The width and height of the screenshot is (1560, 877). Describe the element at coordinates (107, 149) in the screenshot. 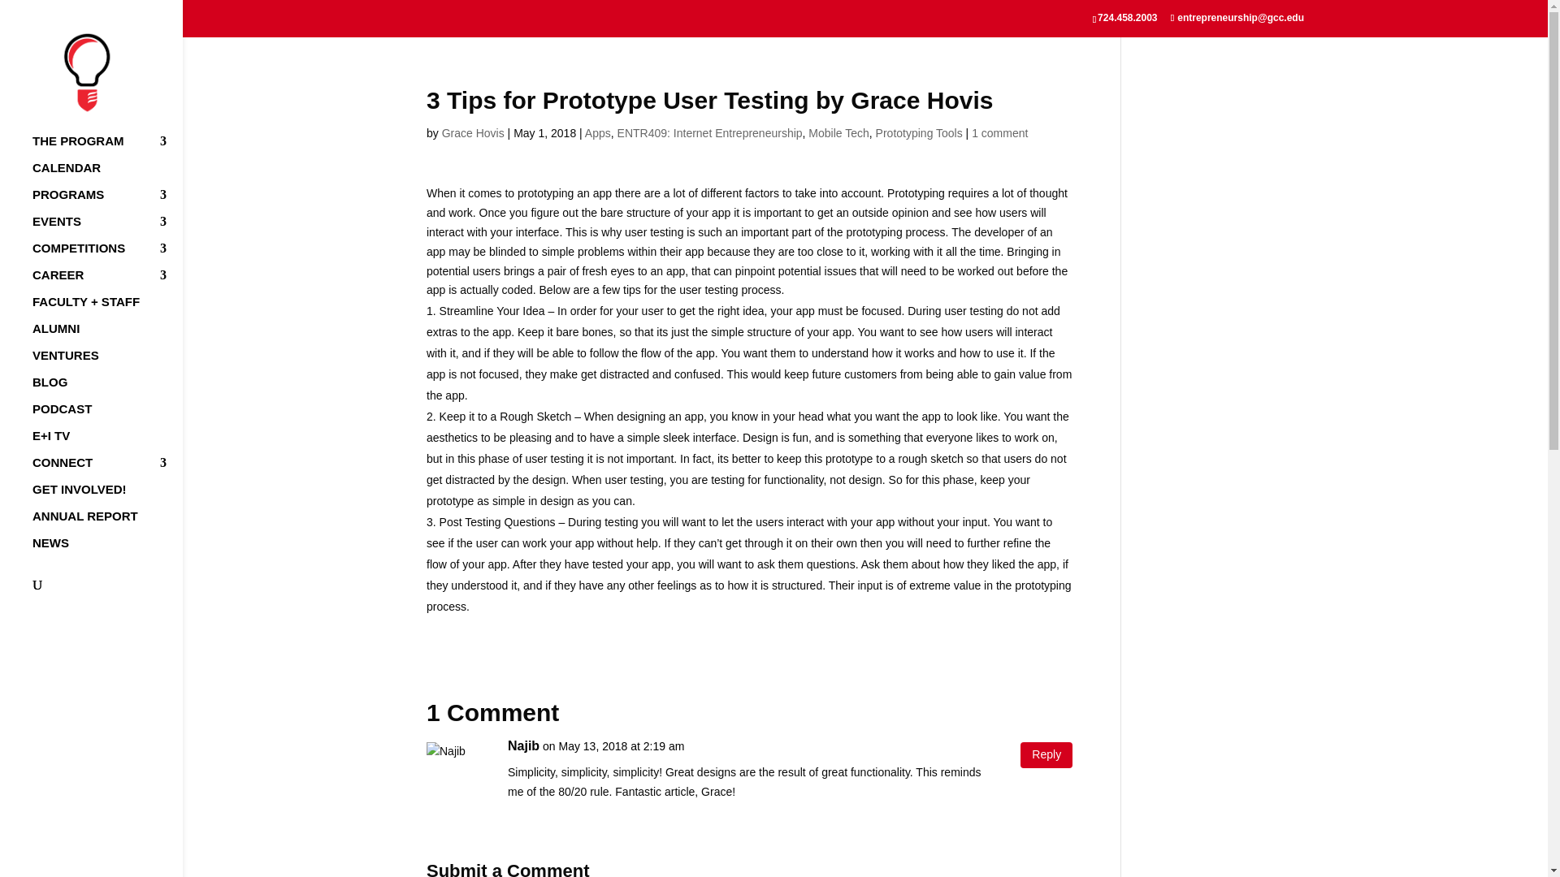

I see `THE PROGRAM` at that location.